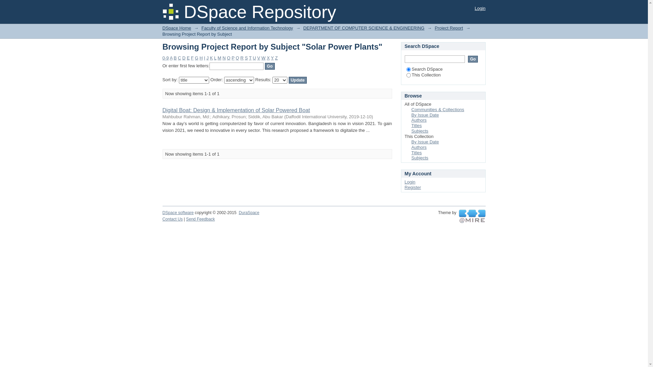 The width and height of the screenshot is (653, 367). I want to click on H, so click(201, 58).